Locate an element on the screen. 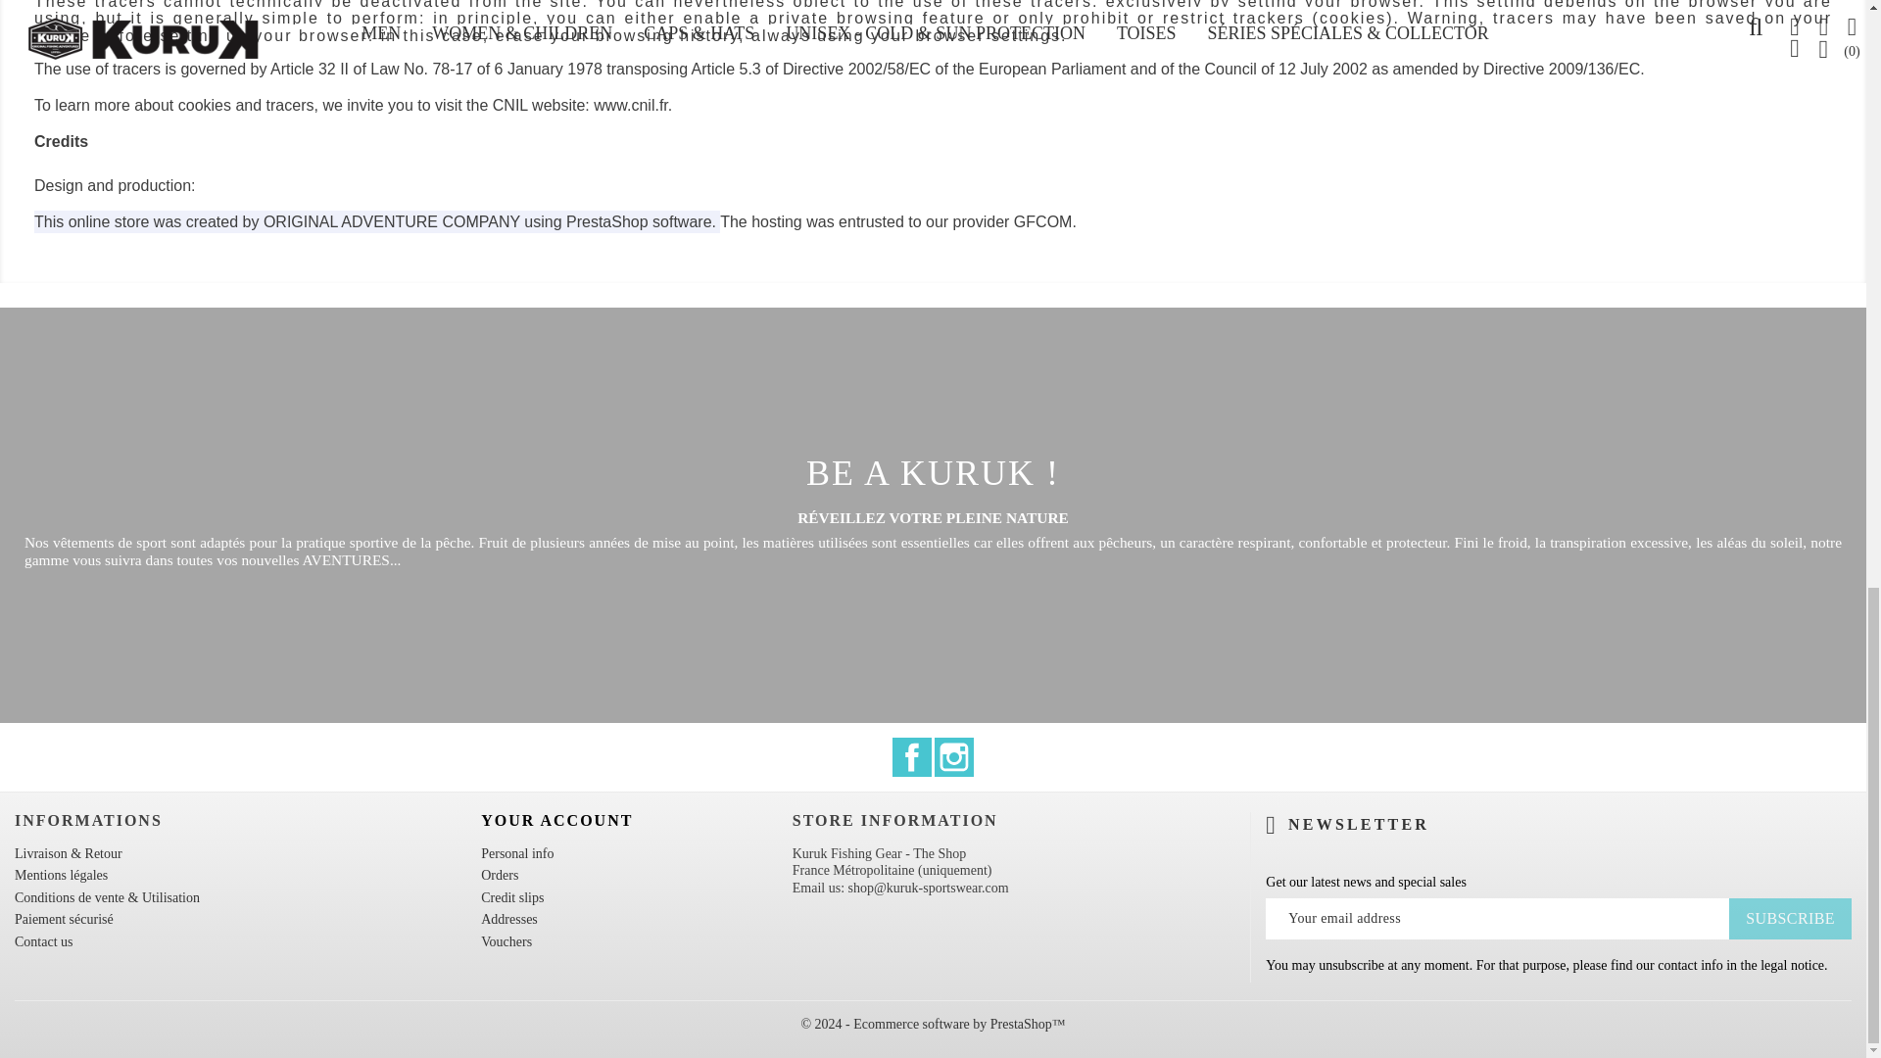 Image resolution: width=1881 pixels, height=1058 pixels. Subscribe is located at coordinates (1789, 919).